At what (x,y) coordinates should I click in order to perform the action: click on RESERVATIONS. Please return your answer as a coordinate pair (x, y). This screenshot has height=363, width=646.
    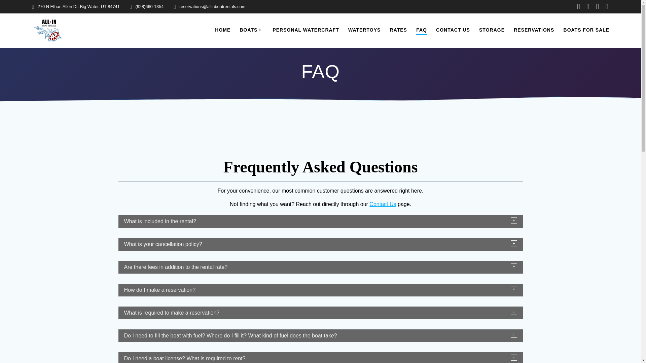
    Looking at the image, I should click on (534, 30).